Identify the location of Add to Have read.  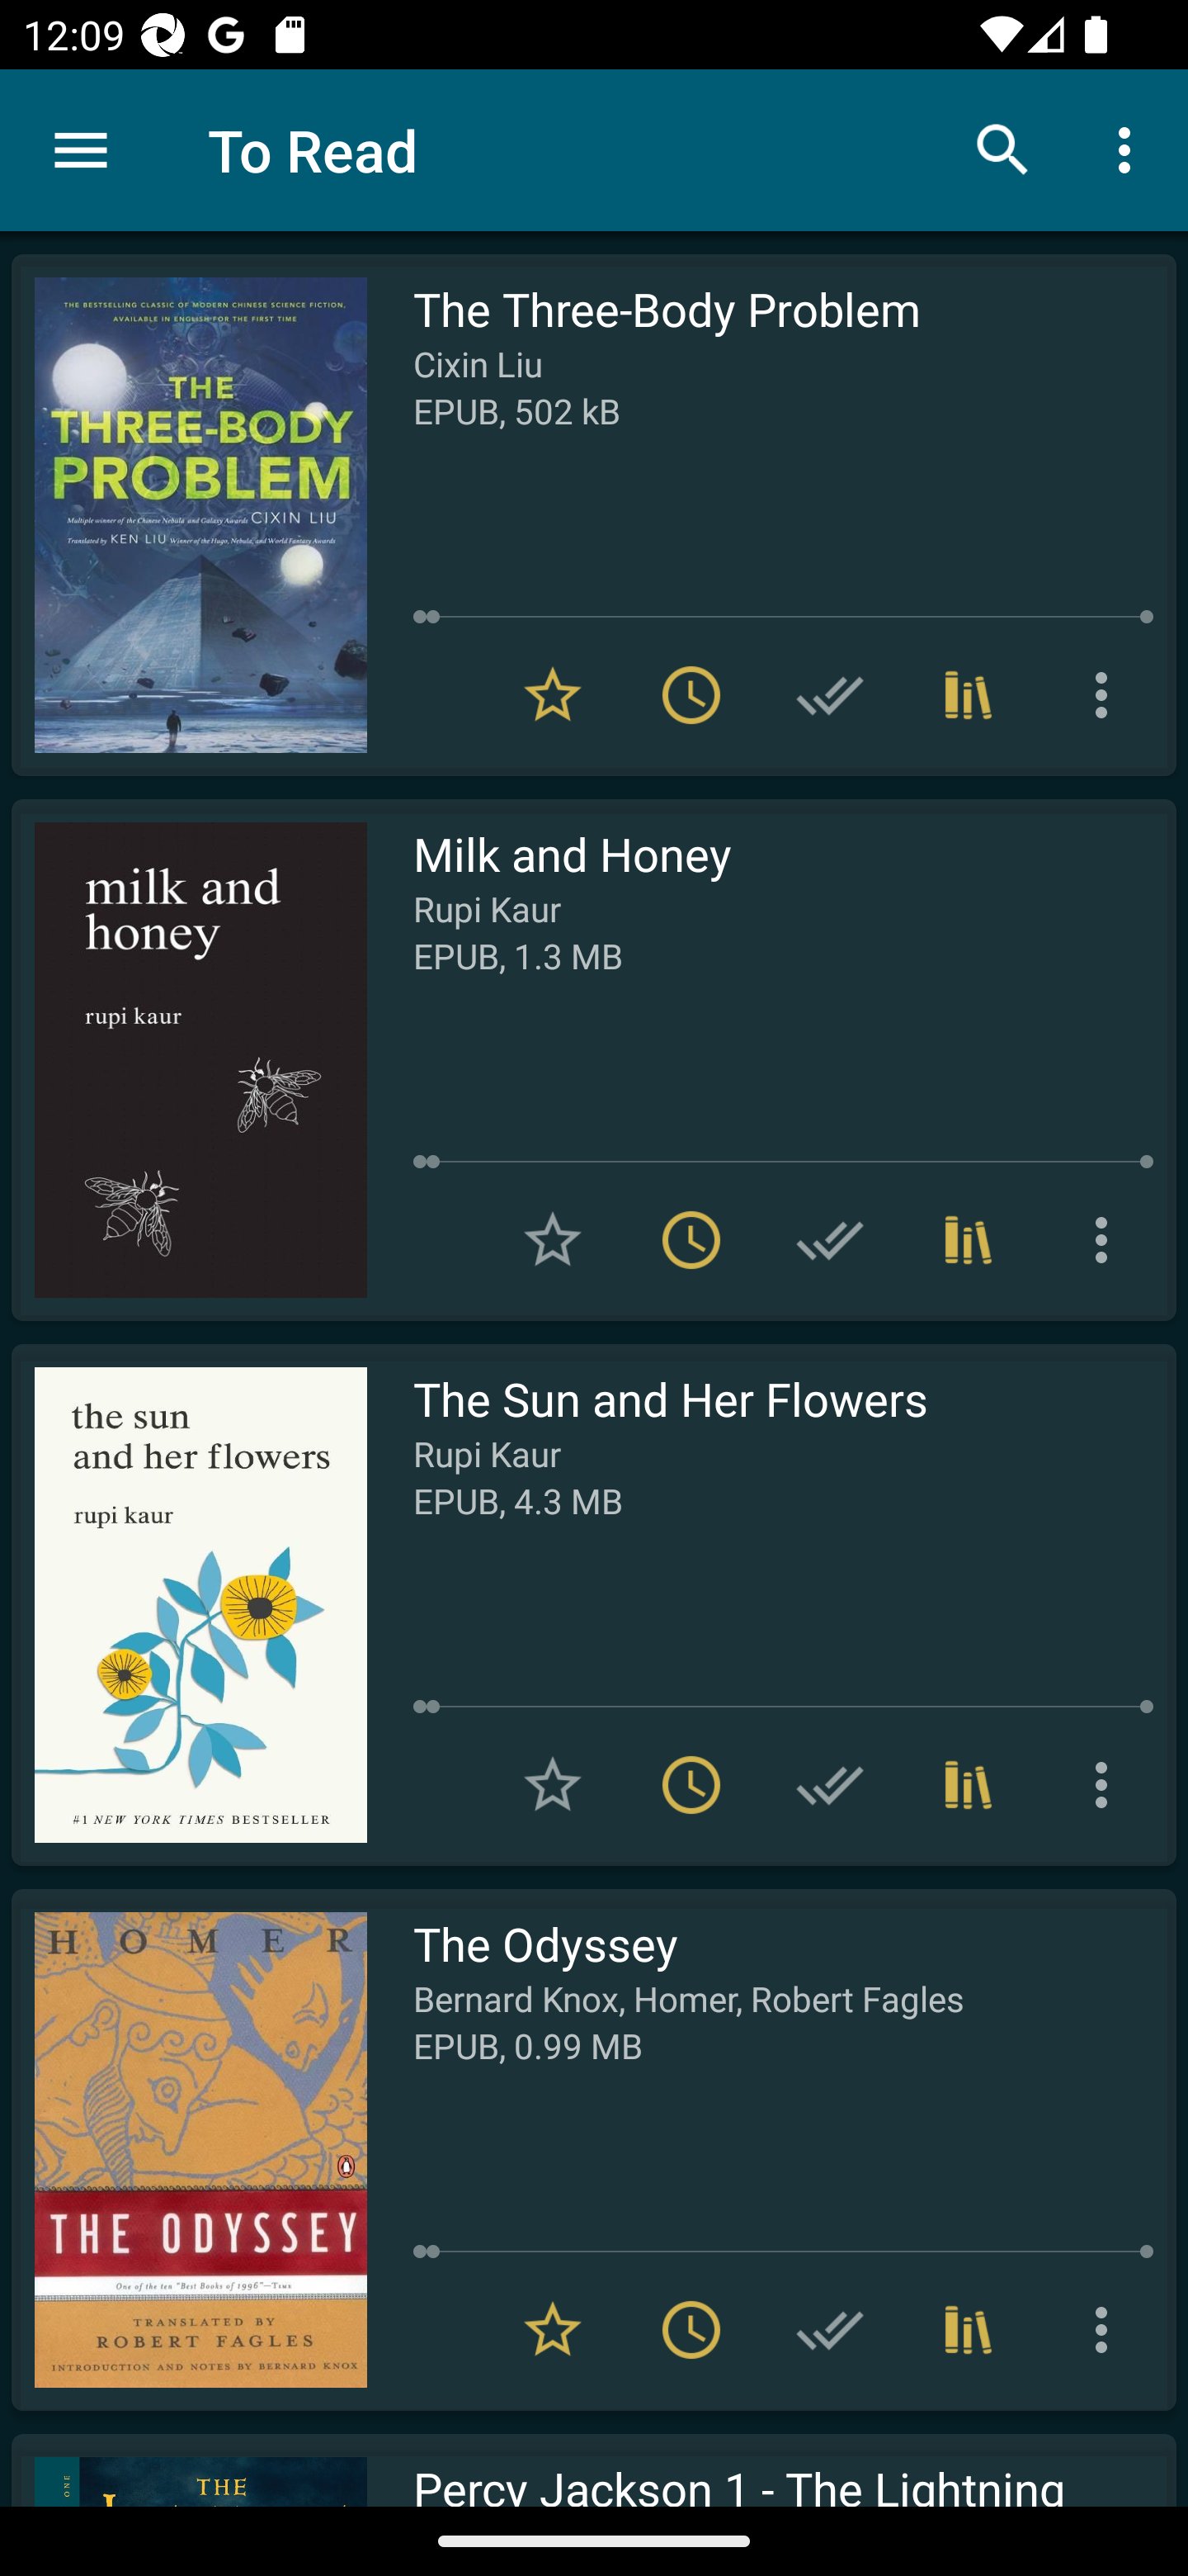
(830, 695).